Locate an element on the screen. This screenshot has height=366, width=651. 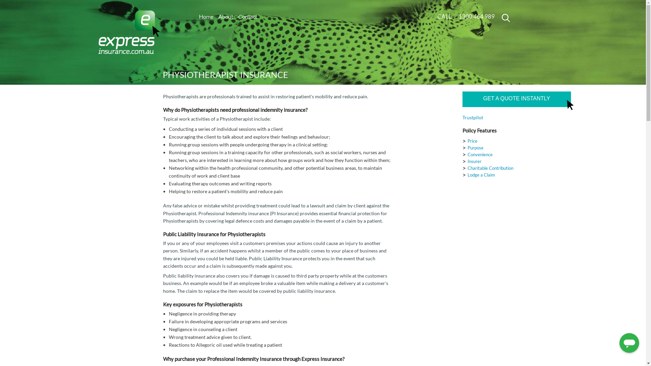
Lodge a Claim is located at coordinates (481, 175).